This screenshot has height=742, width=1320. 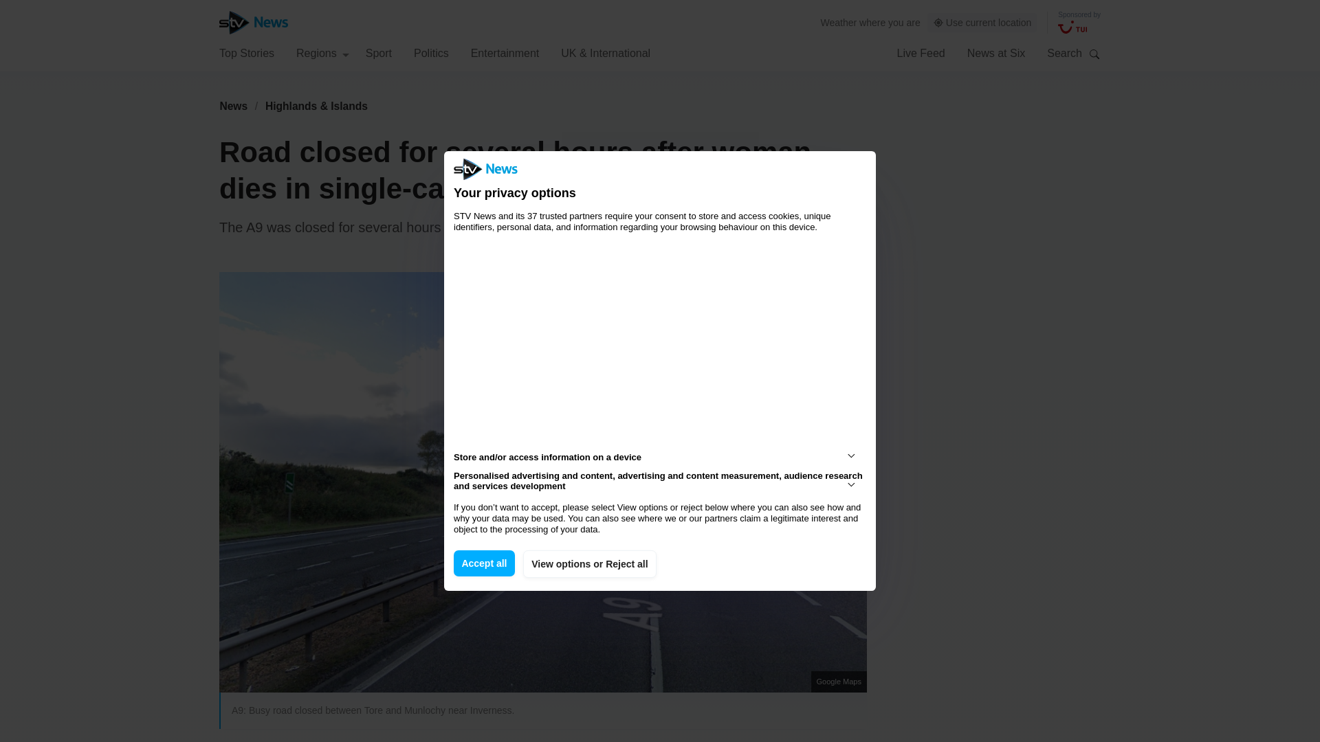 What do you see at coordinates (431, 52) in the screenshot?
I see `Politics` at bounding box center [431, 52].